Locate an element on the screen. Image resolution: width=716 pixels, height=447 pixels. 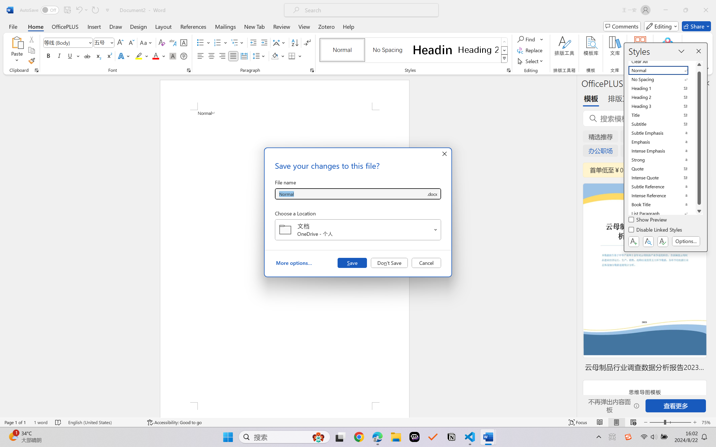
Language English (United States) is located at coordinates (103, 422).